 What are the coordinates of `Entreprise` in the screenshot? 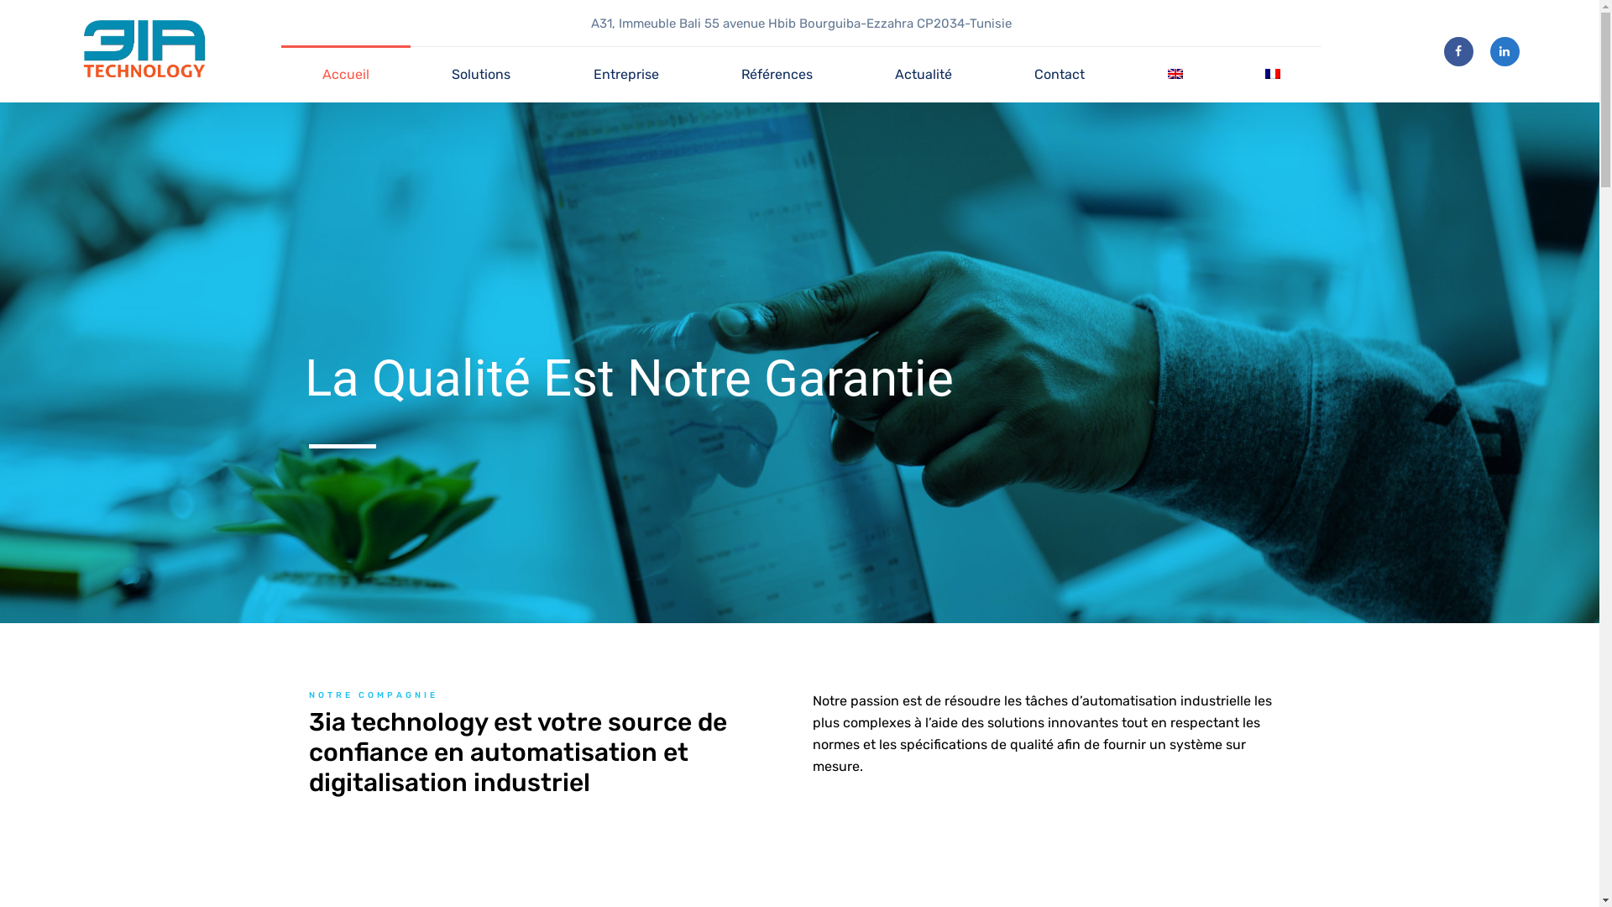 It's located at (626, 75).